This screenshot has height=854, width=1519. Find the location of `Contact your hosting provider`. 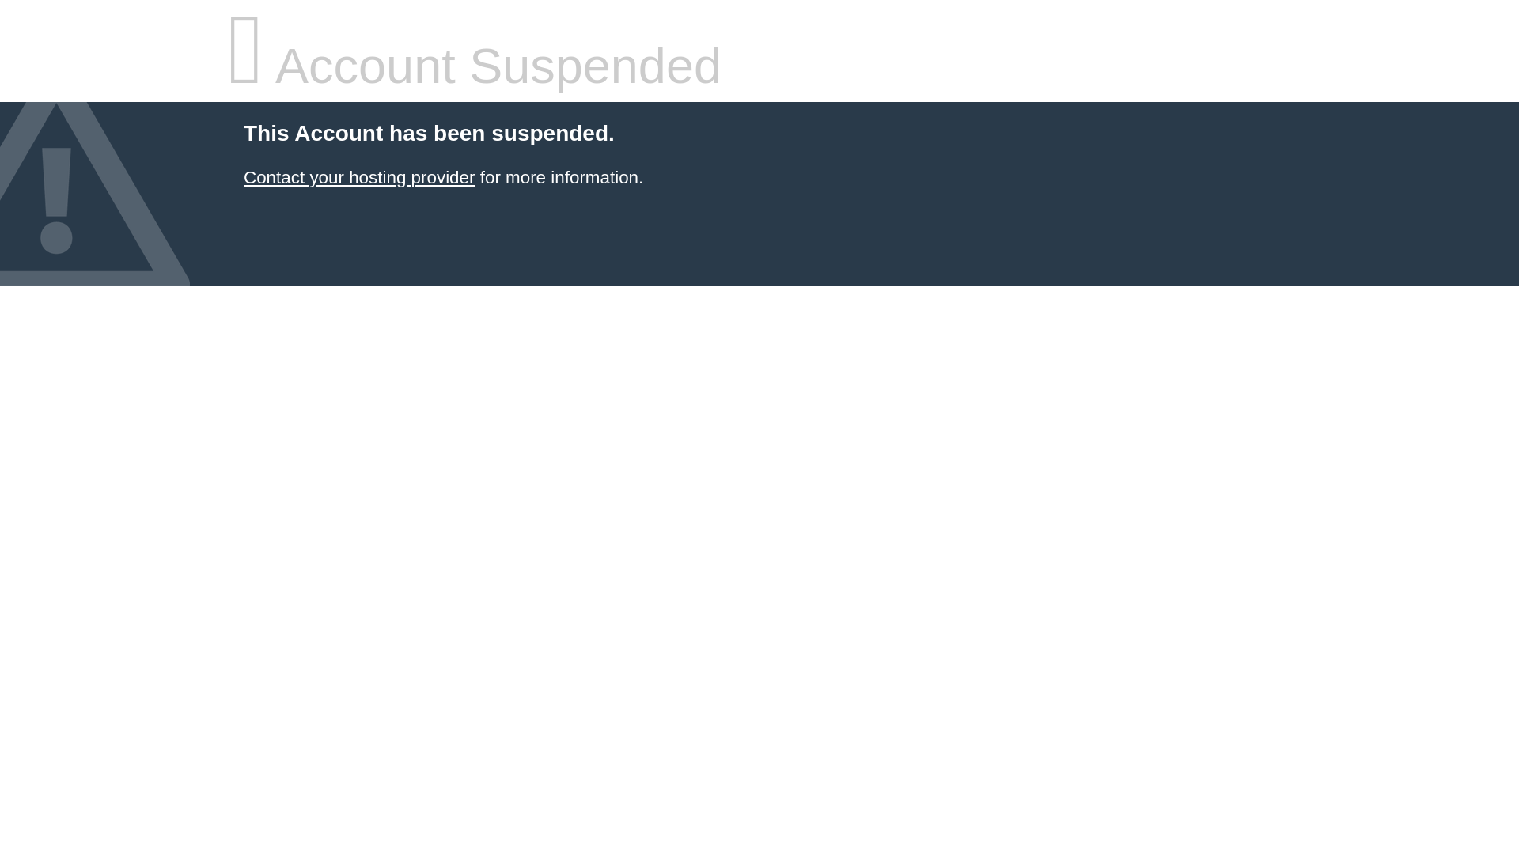

Contact your hosting provider is located at coordinates (358, 177).